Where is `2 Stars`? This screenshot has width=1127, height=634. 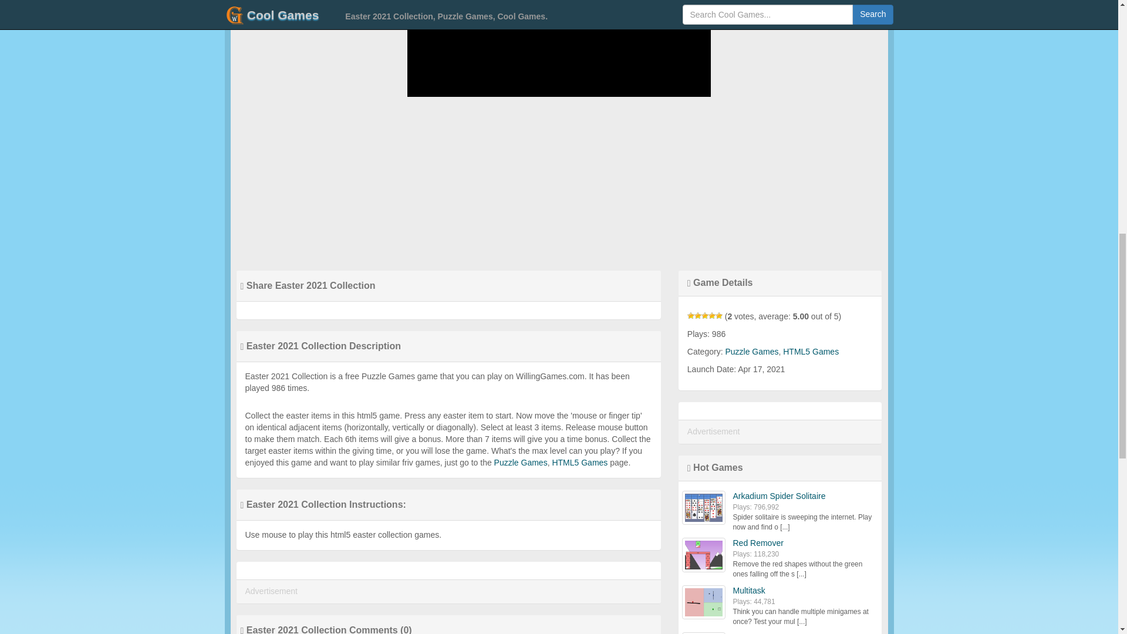
2 Stars is located at coordinates (697, 316).